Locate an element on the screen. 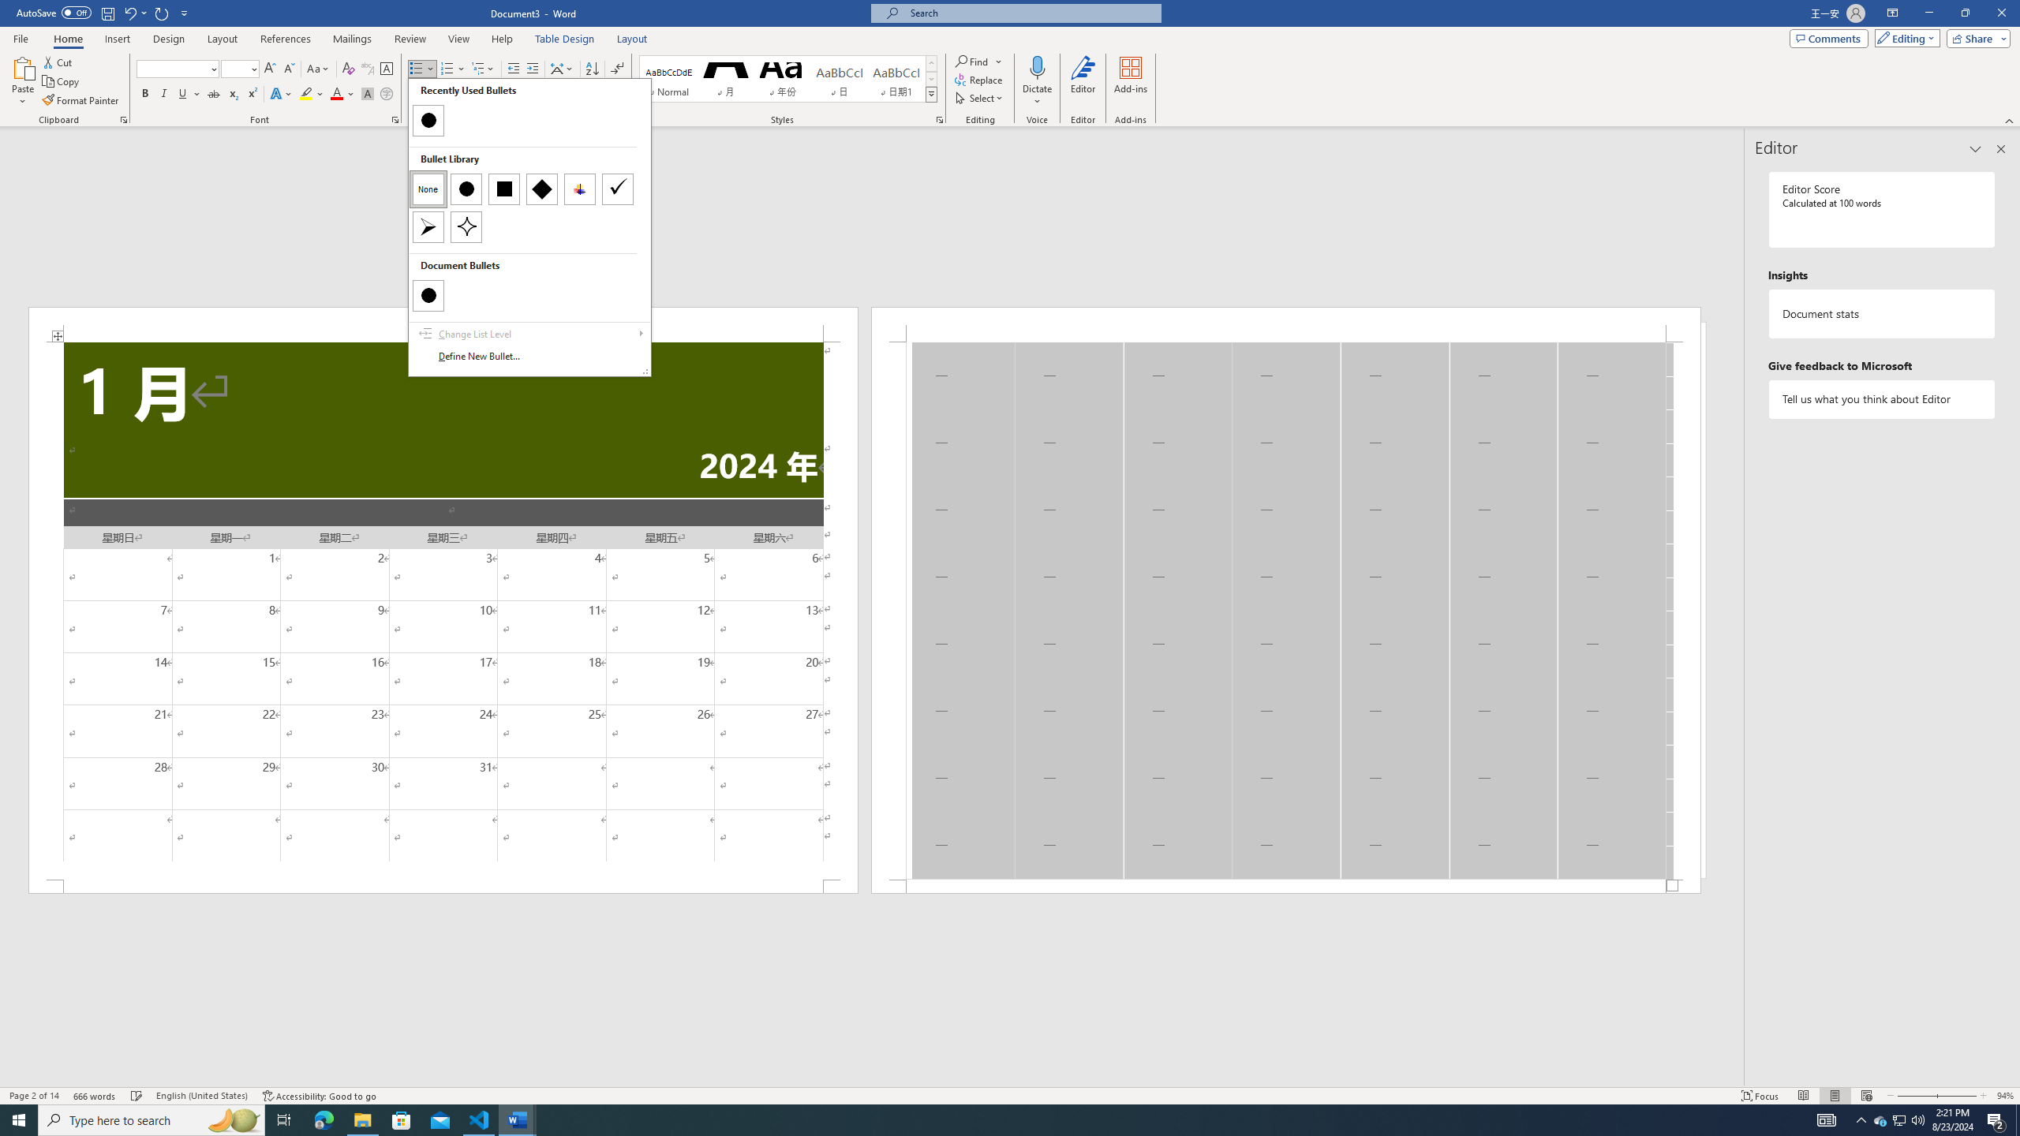 The width and height of the screenshot is (2020, 1136). Bullets is located at coordinates (421, 69).